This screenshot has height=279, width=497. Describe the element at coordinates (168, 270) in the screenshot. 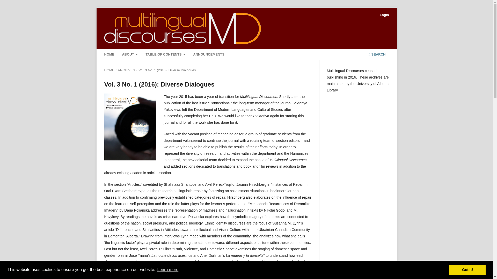

I see `Learn more` at that location.